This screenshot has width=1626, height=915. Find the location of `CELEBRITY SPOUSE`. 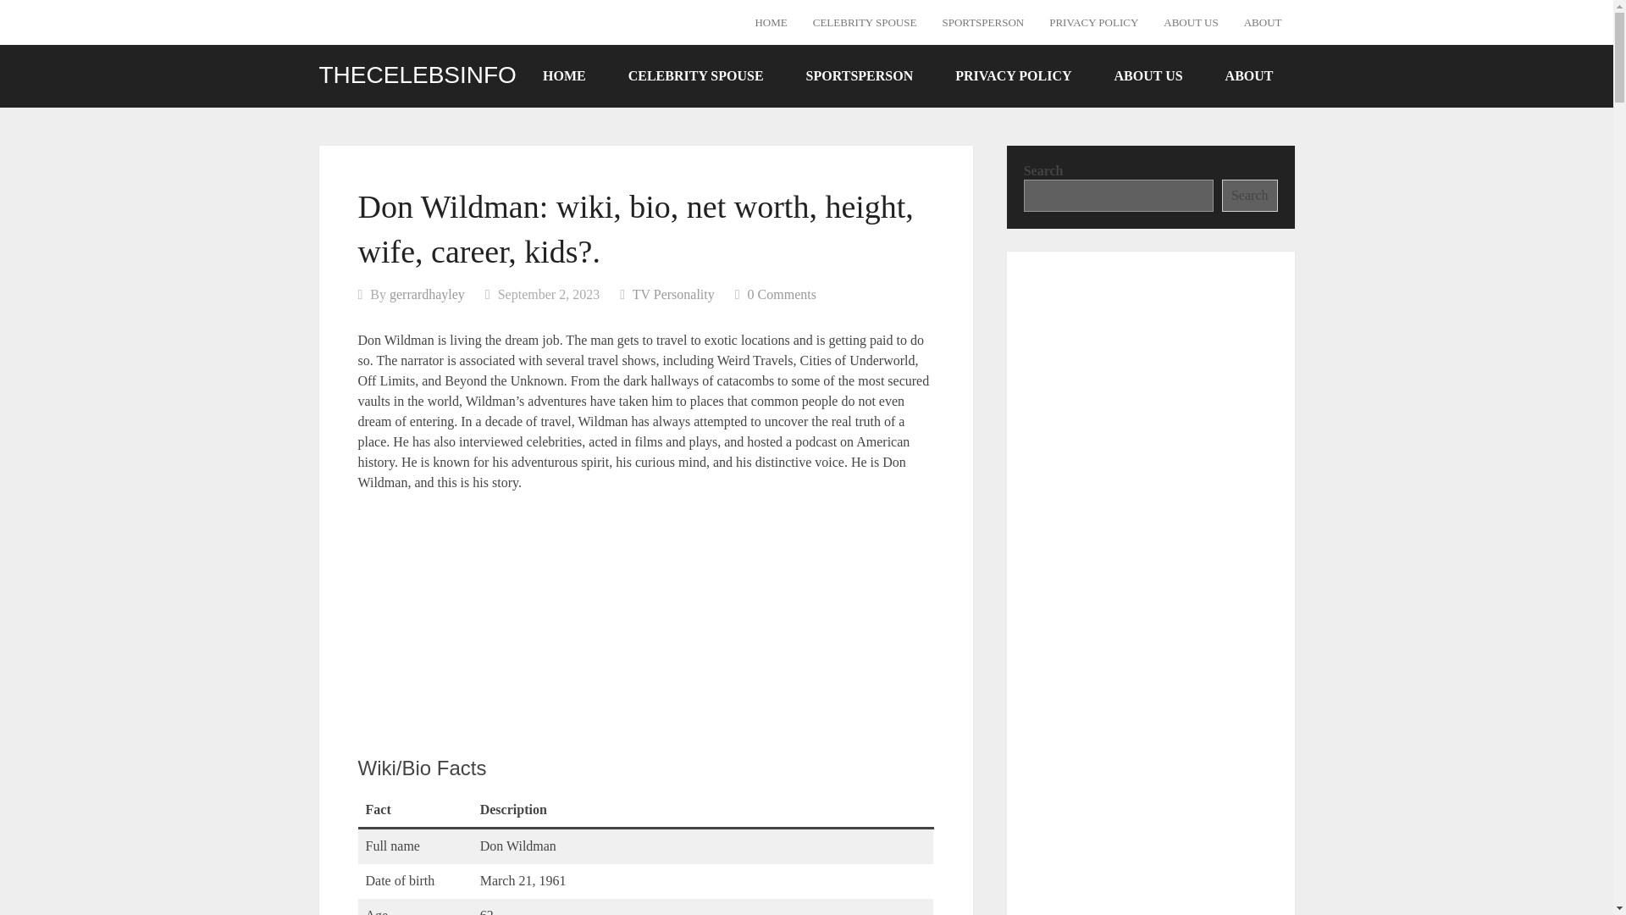

CELEBRITY SPOUSE is located at coordinates (696, 75).